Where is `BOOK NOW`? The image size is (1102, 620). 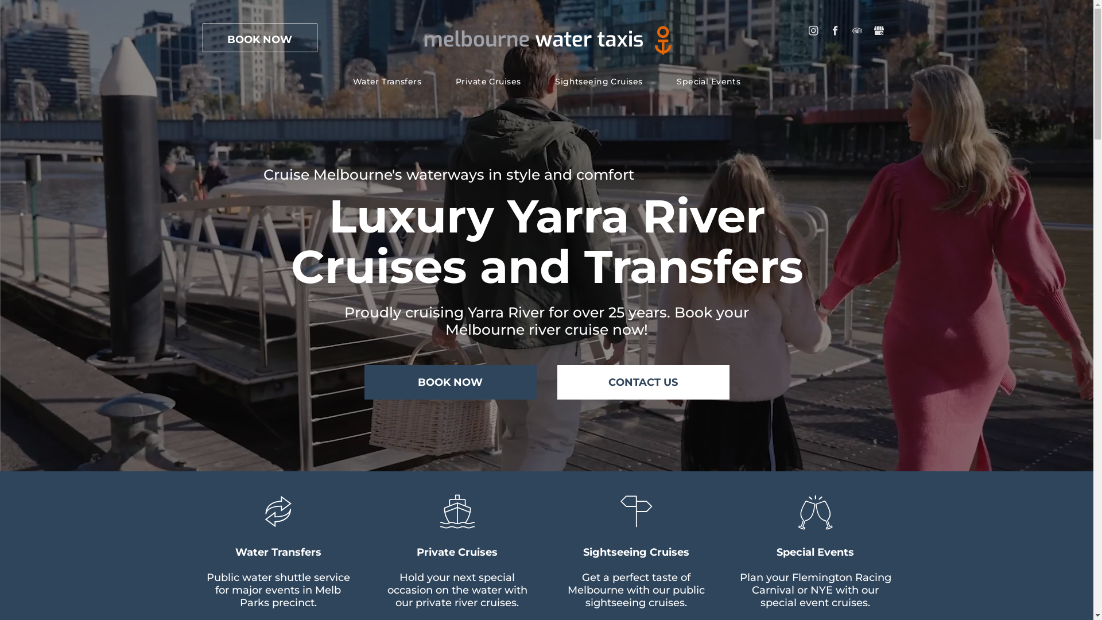 BOOK NOW is located at coordinates (450, 382).